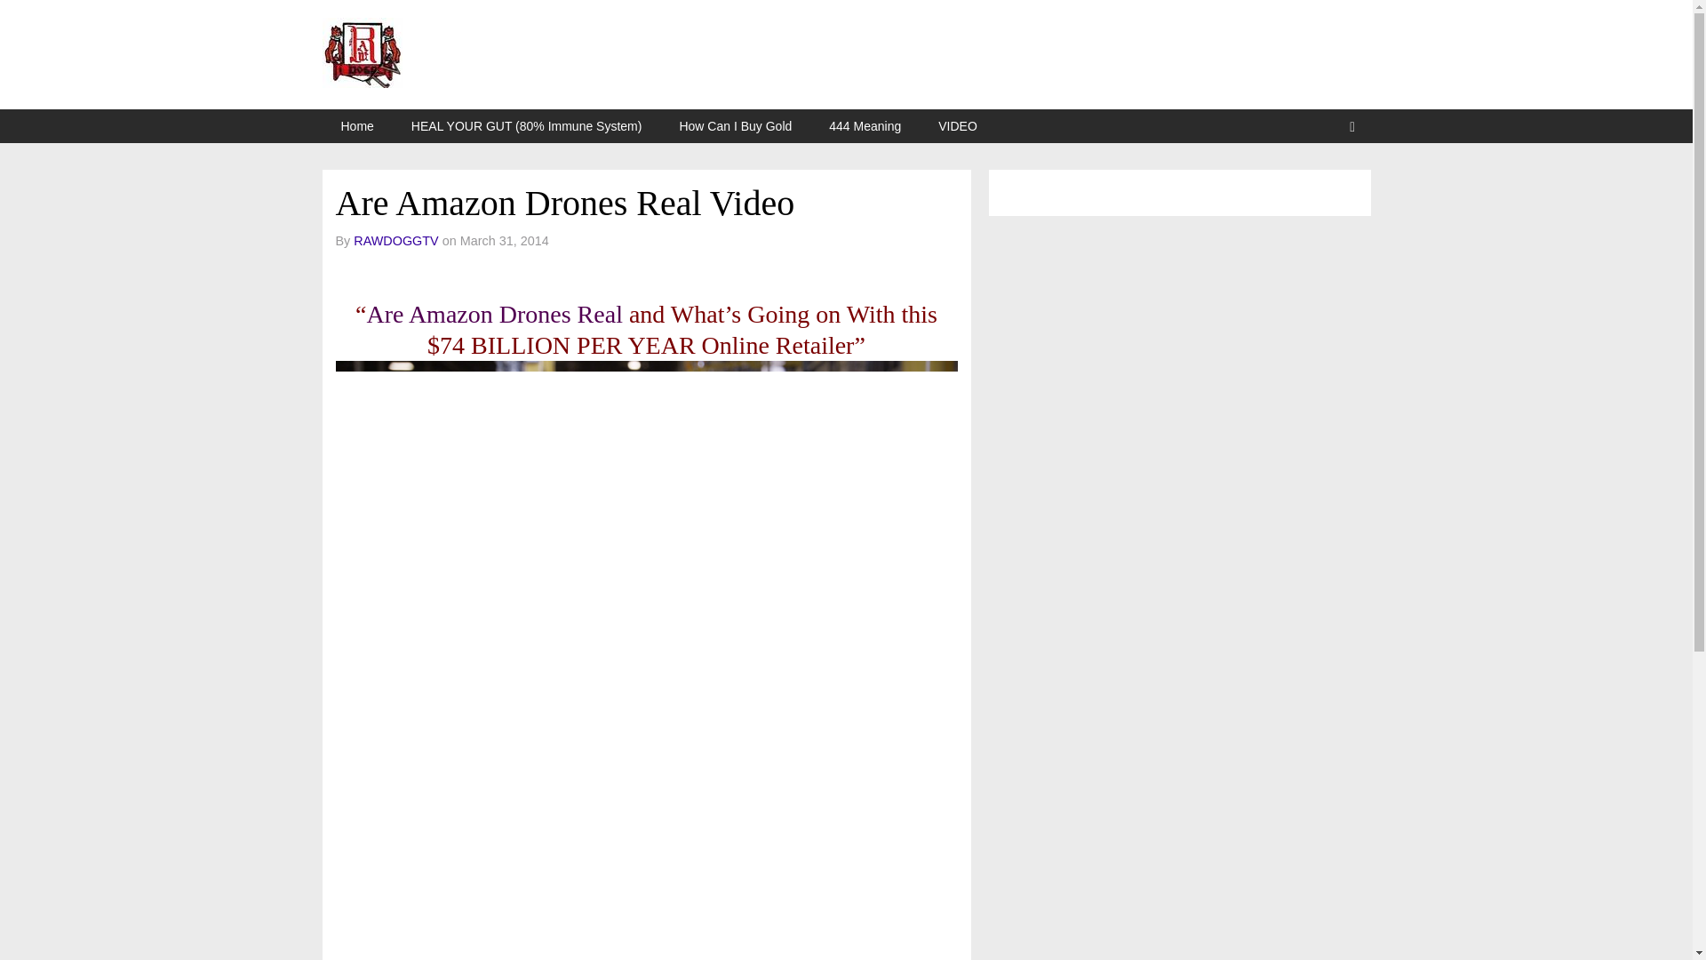 Image resolution: width=1706 pixels, height=960 pixels. What do you see at coordinates (1203, 190) in the screenshot?
I see `Arabic` at bounding box center [1203, 190].